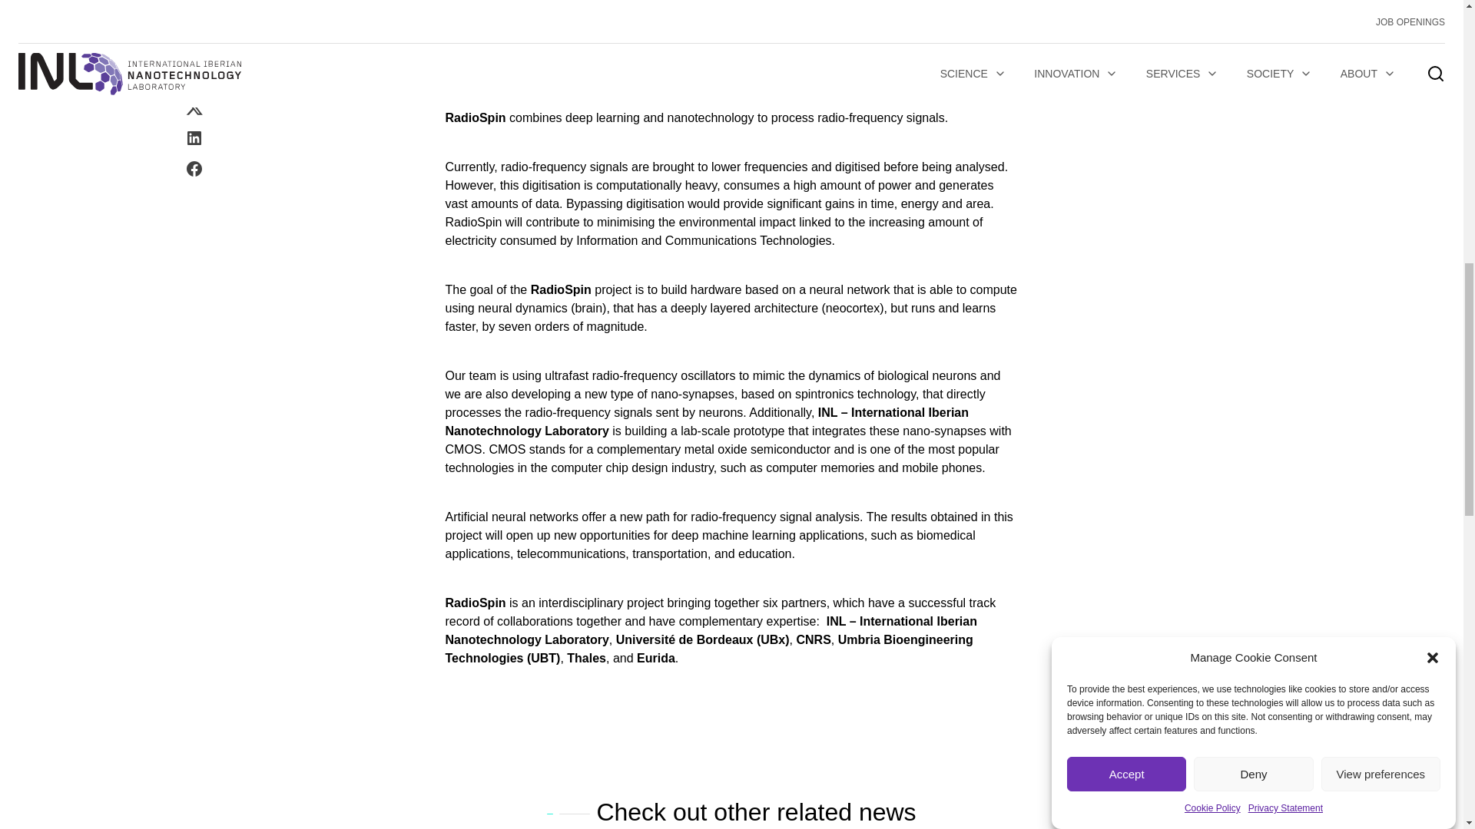 The height and width of the screenshot is (829, 1475). What do you see at coordinates (194, 5) in the screenshot?
I see `Share on Twitter` at bounding box center [194, 5].